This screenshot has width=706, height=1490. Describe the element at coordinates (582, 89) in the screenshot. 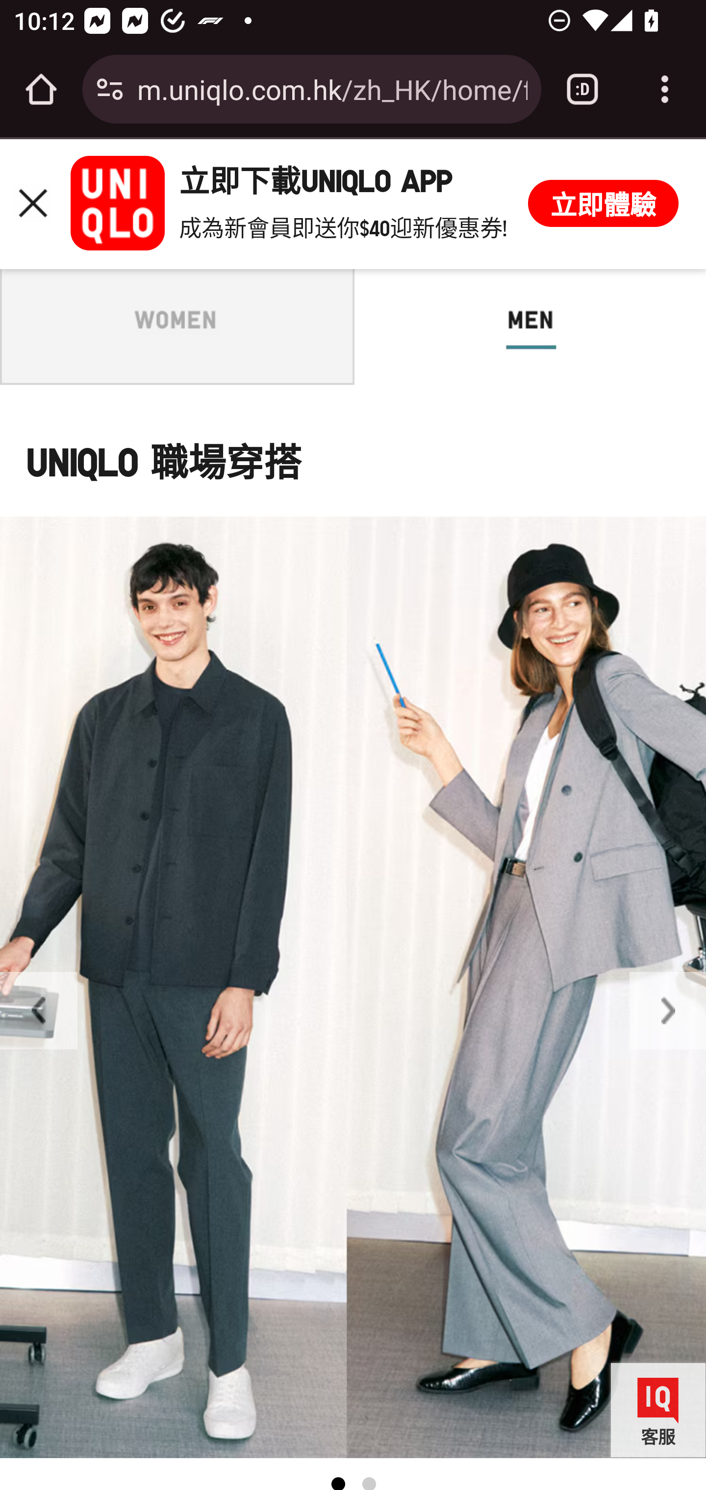

I see `Switch or close tabs` at that location.